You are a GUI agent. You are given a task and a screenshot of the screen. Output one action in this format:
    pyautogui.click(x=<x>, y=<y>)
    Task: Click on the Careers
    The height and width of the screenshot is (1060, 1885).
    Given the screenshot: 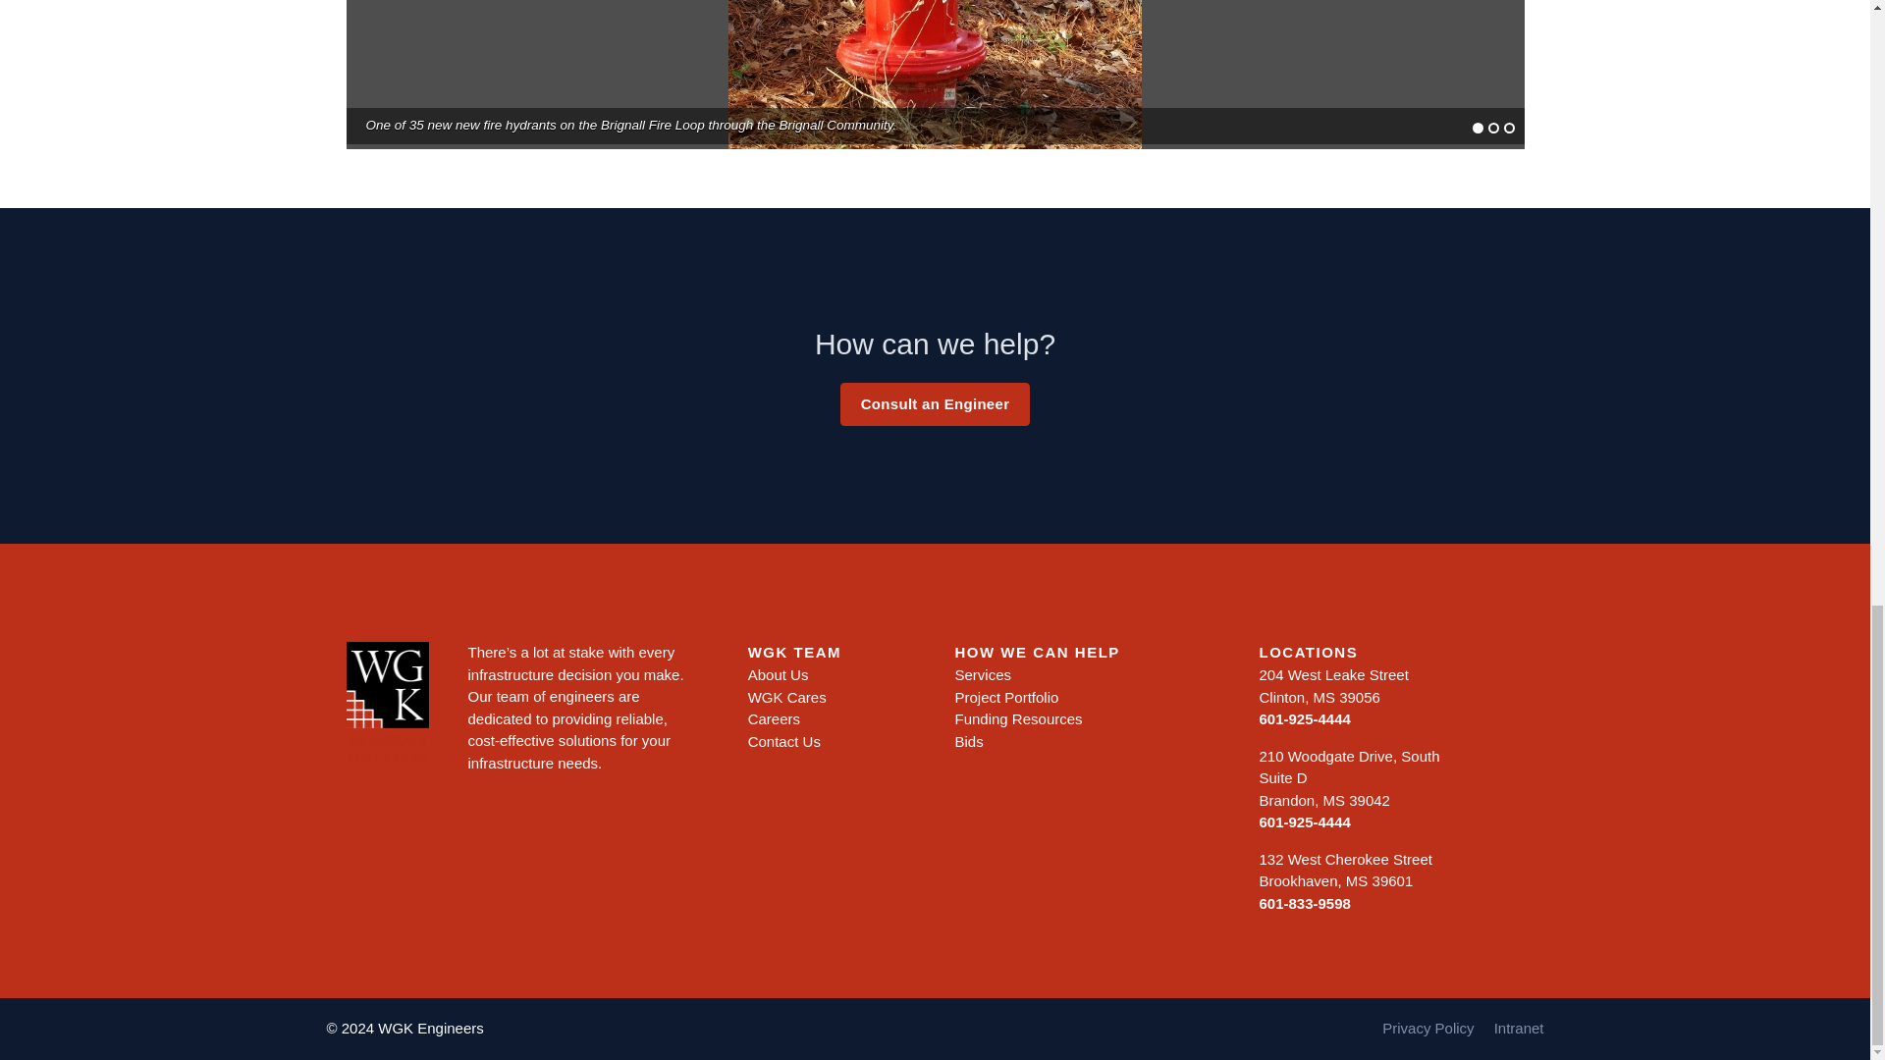 What is the action you would take?
    pyautogui.click(x=774, y=718)
    